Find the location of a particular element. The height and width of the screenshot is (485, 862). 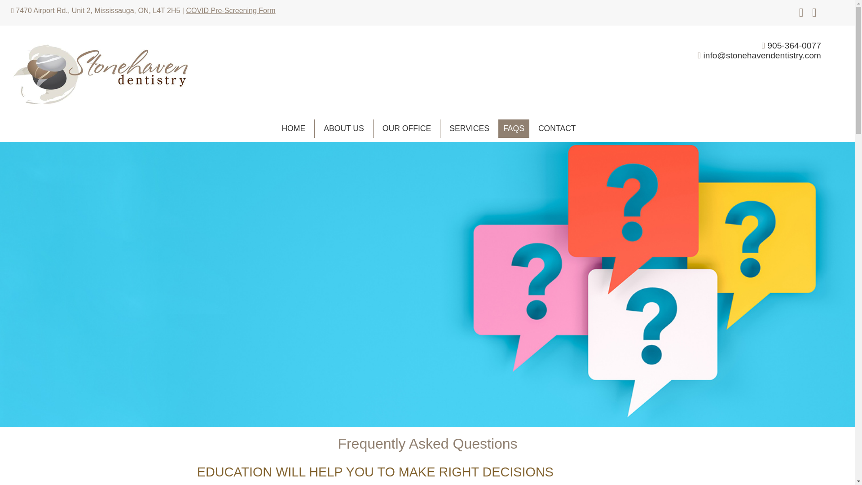

HOME is located at coordinates (293, 128).